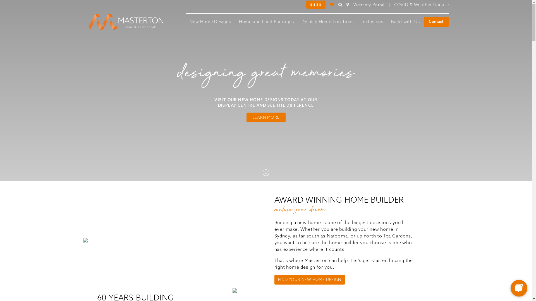 This screenshot has height=301, width=536. What do you see at coordinates (266, 22) in the screenshot?
I see `Home and Land Packages` at bounding box center [266, 22].